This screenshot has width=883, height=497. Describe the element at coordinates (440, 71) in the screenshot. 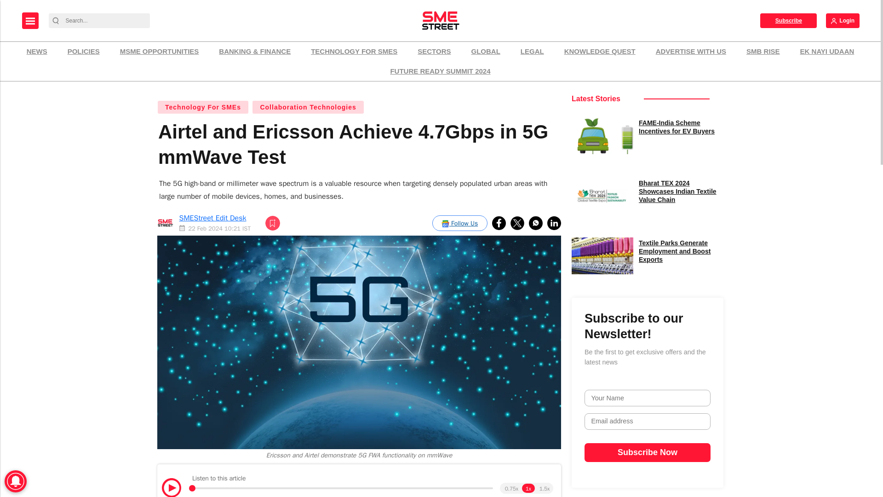

I see `FUTURE READY SUMMIT 2024` at that location.